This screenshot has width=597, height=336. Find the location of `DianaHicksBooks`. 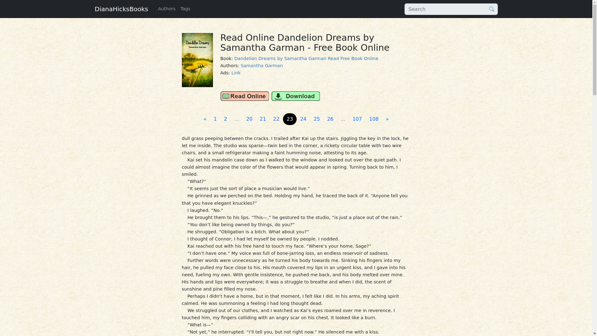

DianaHicksBooks is located at coordinates (121, 9).